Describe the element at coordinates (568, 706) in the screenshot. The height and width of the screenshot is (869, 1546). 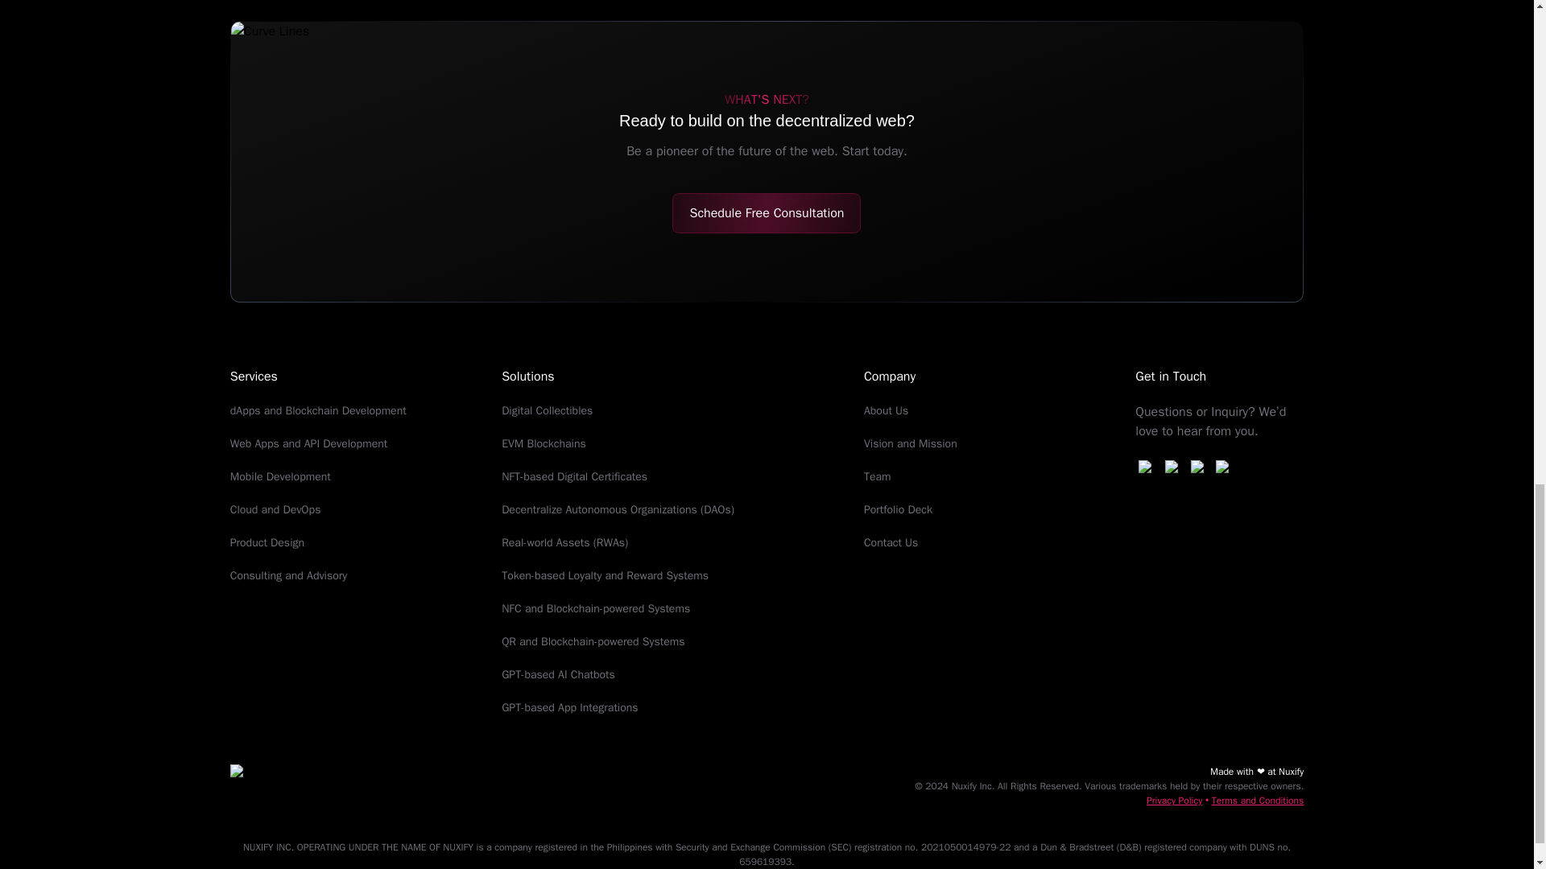
I see `GPT-based App Integrations` at that location.